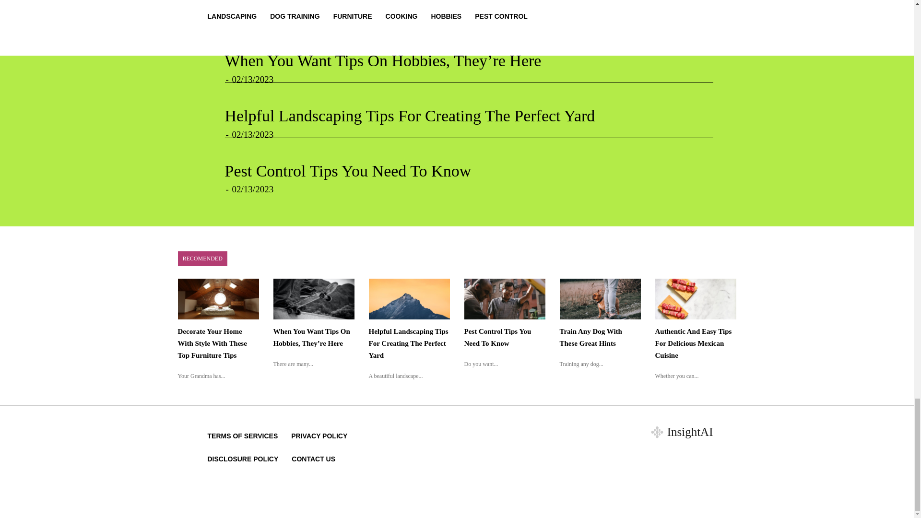 Image resolution: width=921 pixels, height=518 pixels. I want to click on Decorate Your Home With Style With These Top Furniture Tips, so click(212, 343).